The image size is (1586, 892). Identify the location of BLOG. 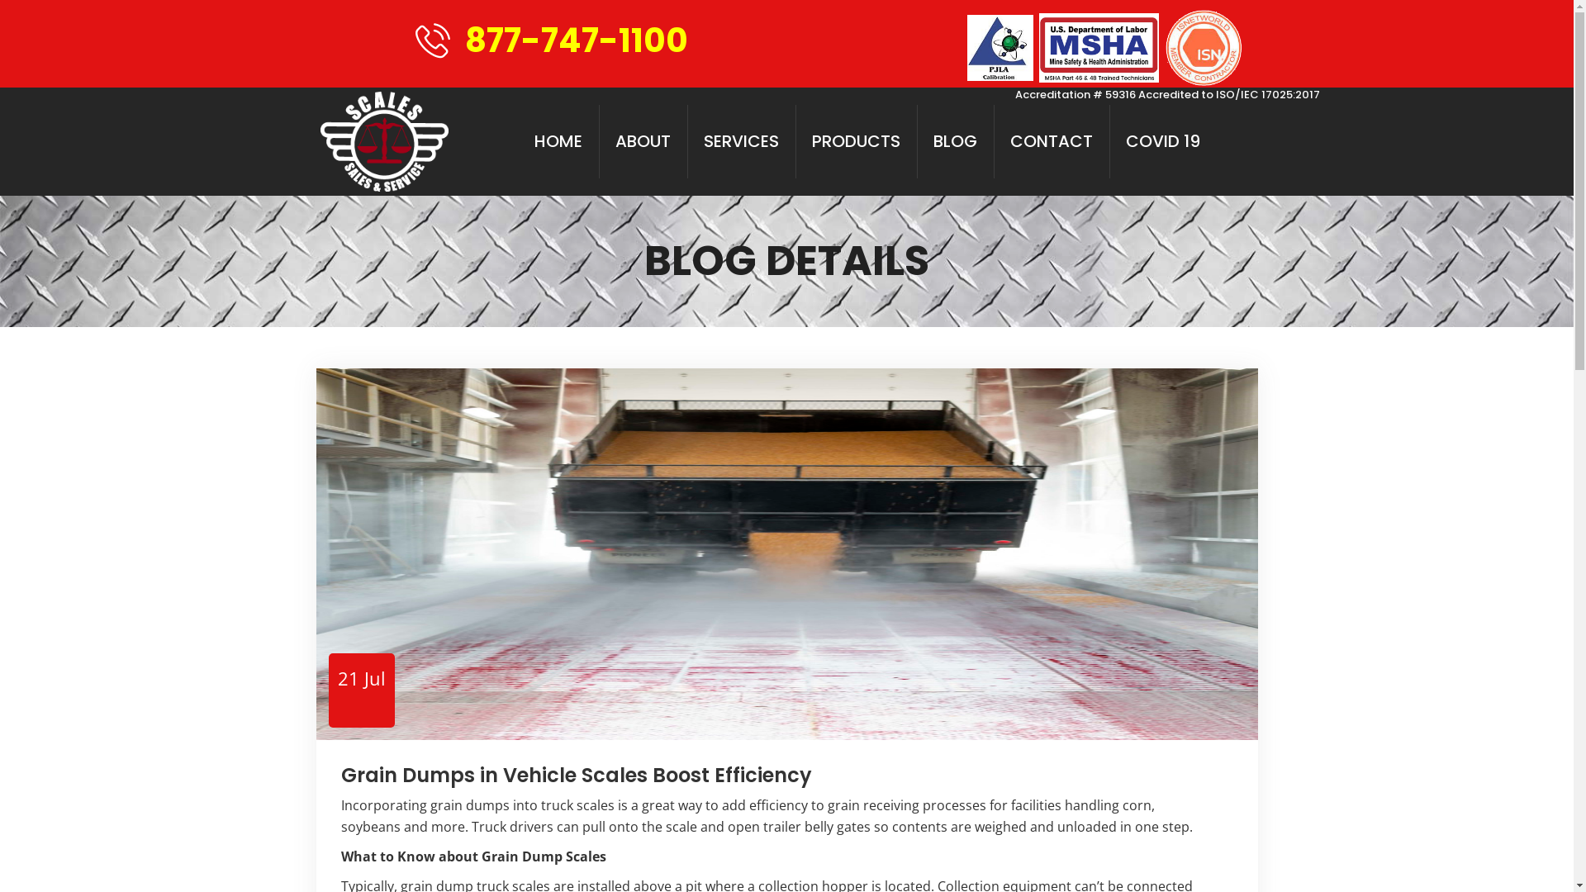
(955, 142).